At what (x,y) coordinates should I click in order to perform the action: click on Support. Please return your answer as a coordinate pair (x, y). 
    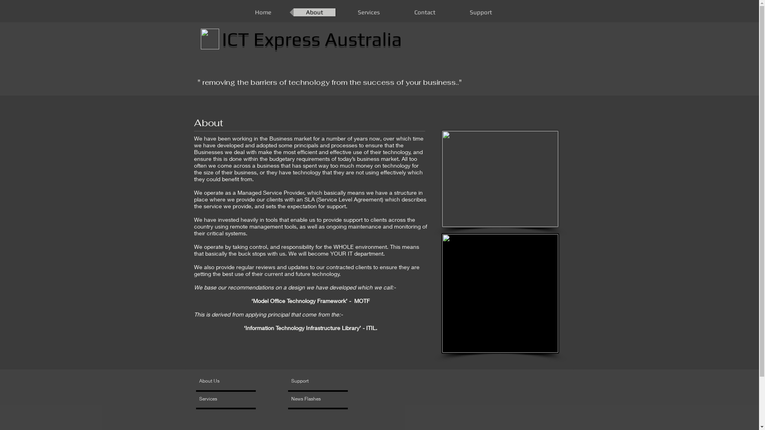
    Looking at the image, I should click on (310, 381).